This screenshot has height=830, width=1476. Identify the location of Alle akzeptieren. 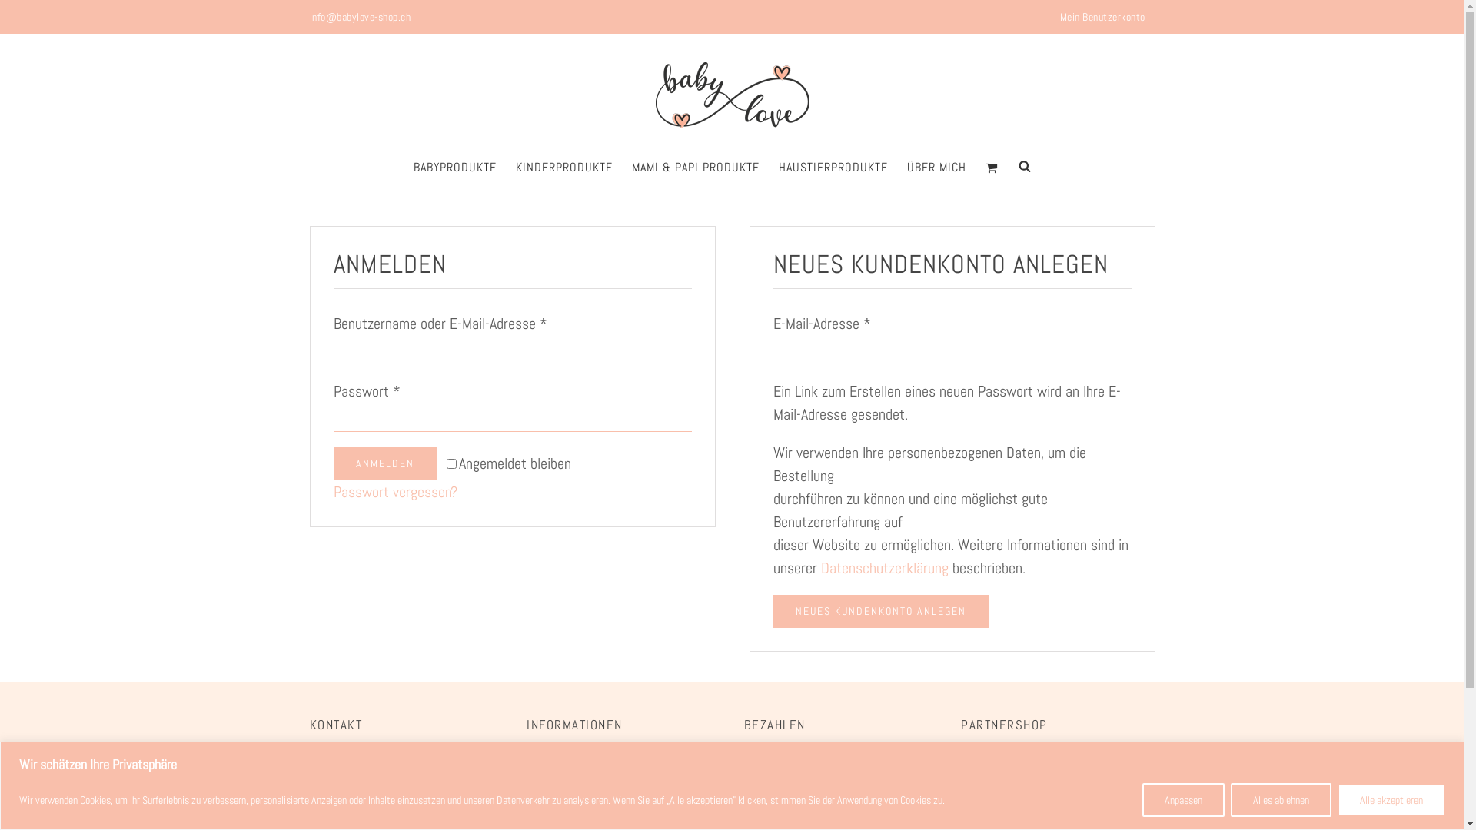
(1391, 799).